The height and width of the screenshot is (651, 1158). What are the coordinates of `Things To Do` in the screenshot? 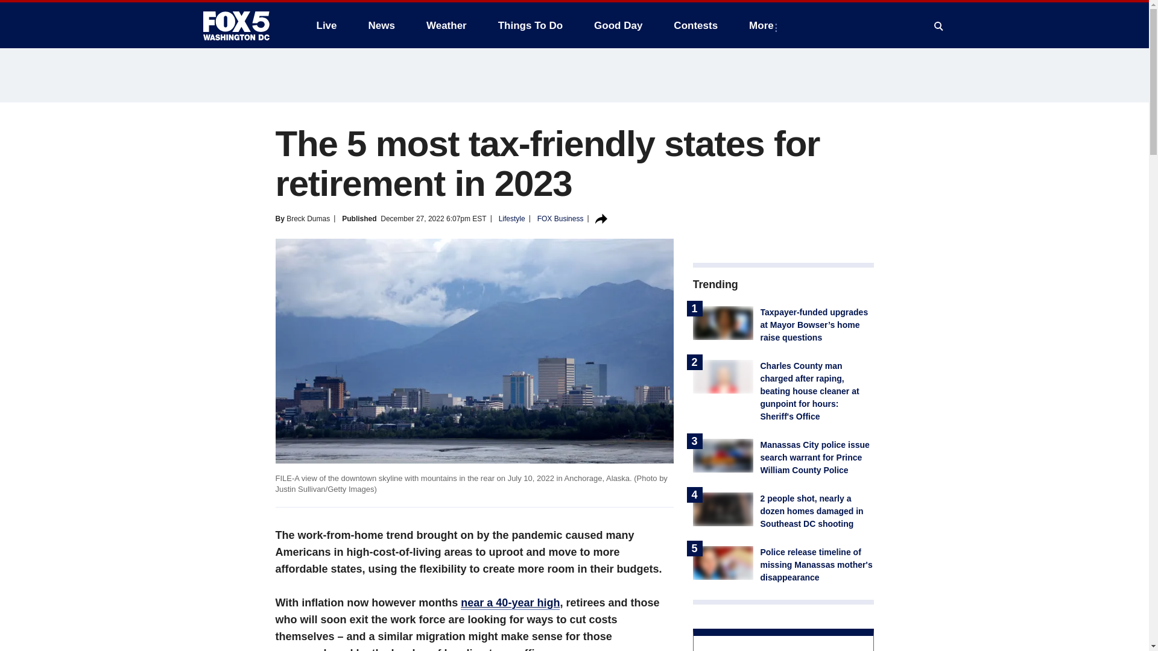 It's located at (530, 25).